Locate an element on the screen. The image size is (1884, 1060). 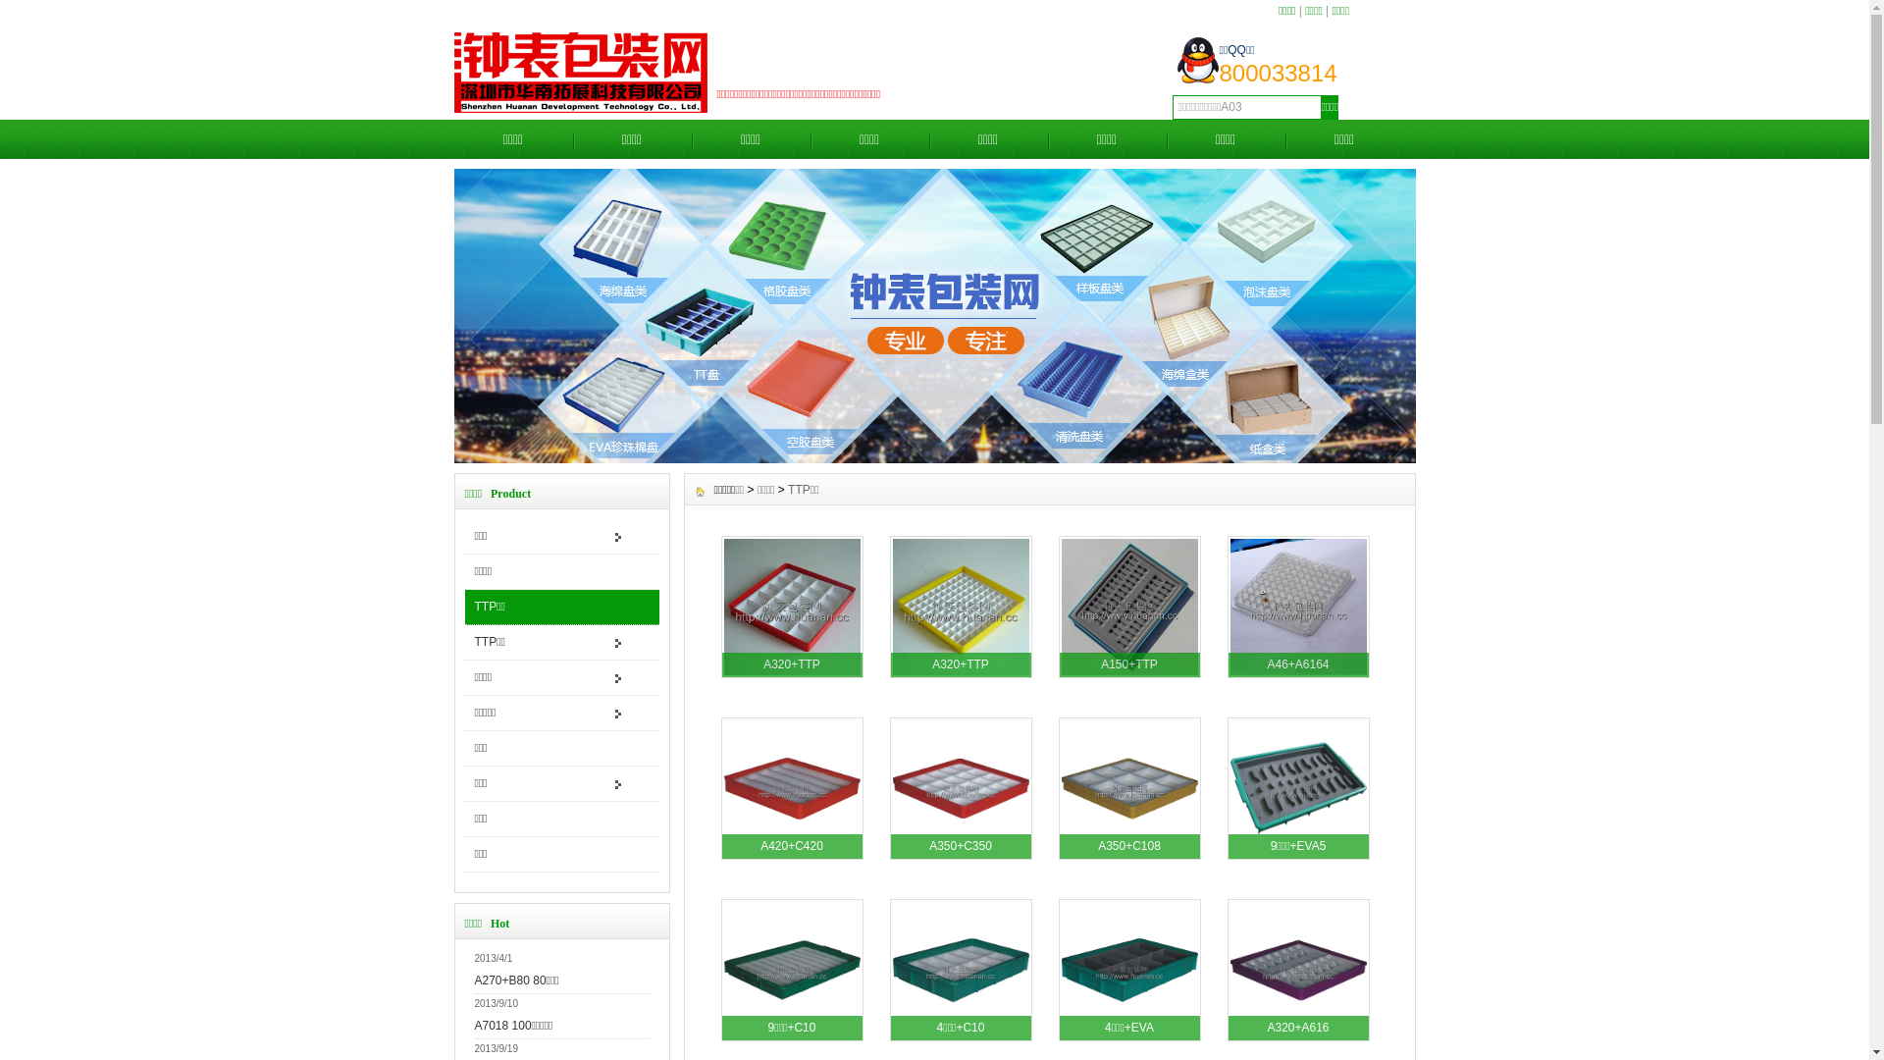
A350+C108 is located at coordinates (1130, 866).